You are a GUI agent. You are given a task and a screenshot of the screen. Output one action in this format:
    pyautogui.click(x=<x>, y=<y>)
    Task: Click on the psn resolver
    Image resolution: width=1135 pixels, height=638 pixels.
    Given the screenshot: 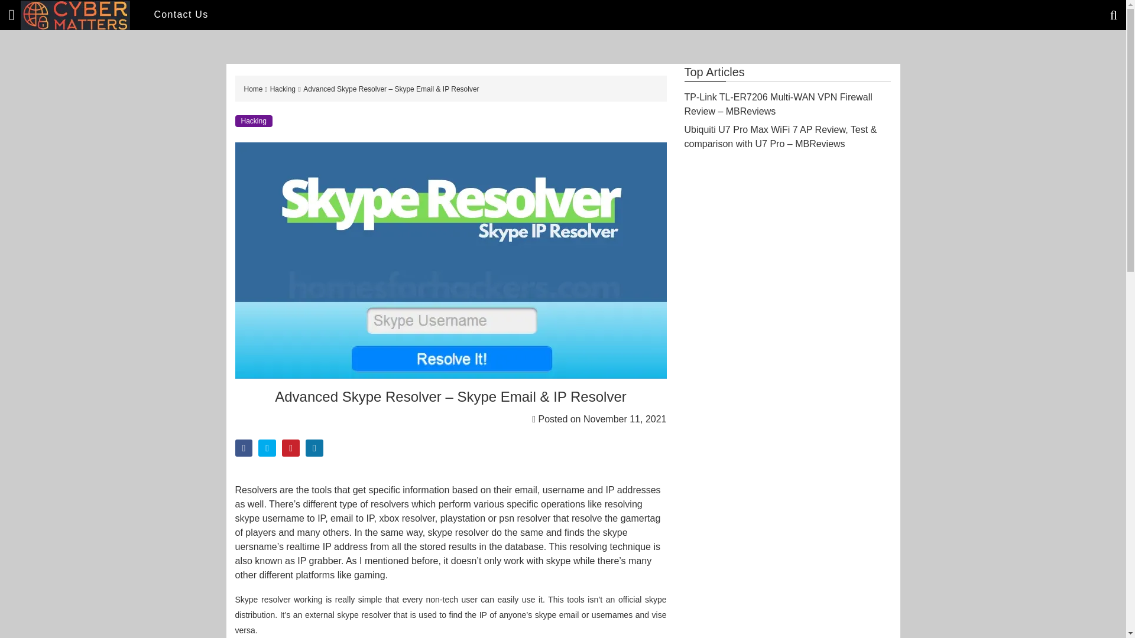 What is the action you would take?
    pyautogui.click(x=525, y=518)
    